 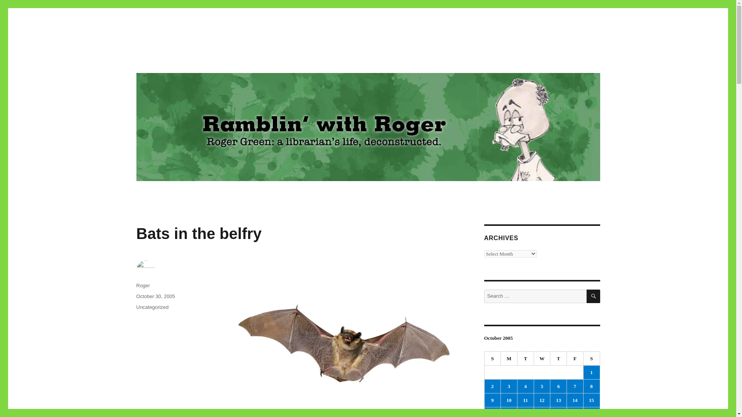 I want to click on Sunday, so click(x=493, y=359).